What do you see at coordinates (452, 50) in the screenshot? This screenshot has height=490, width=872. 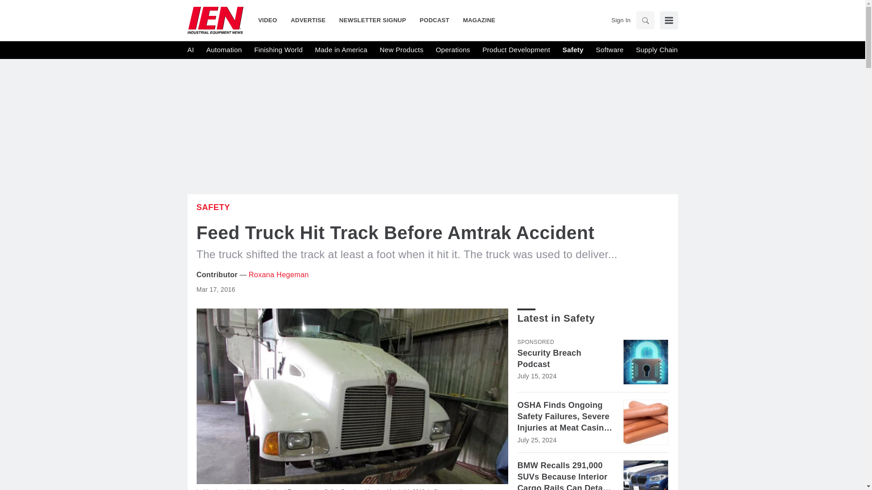 I see `Operations` at bounding box center [452, 50].